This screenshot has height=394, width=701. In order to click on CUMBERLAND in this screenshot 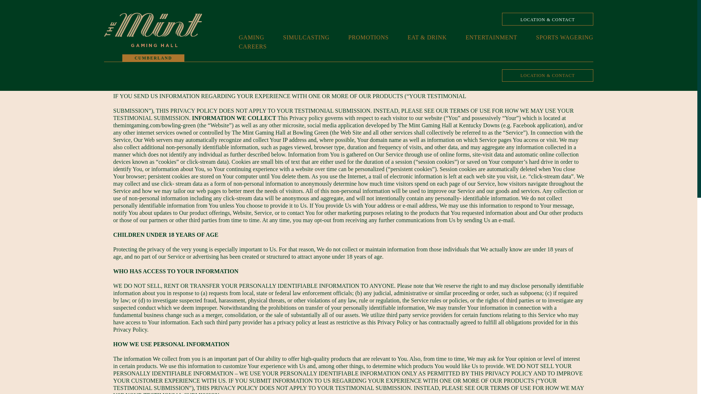, I will do `click(153, 44)`.